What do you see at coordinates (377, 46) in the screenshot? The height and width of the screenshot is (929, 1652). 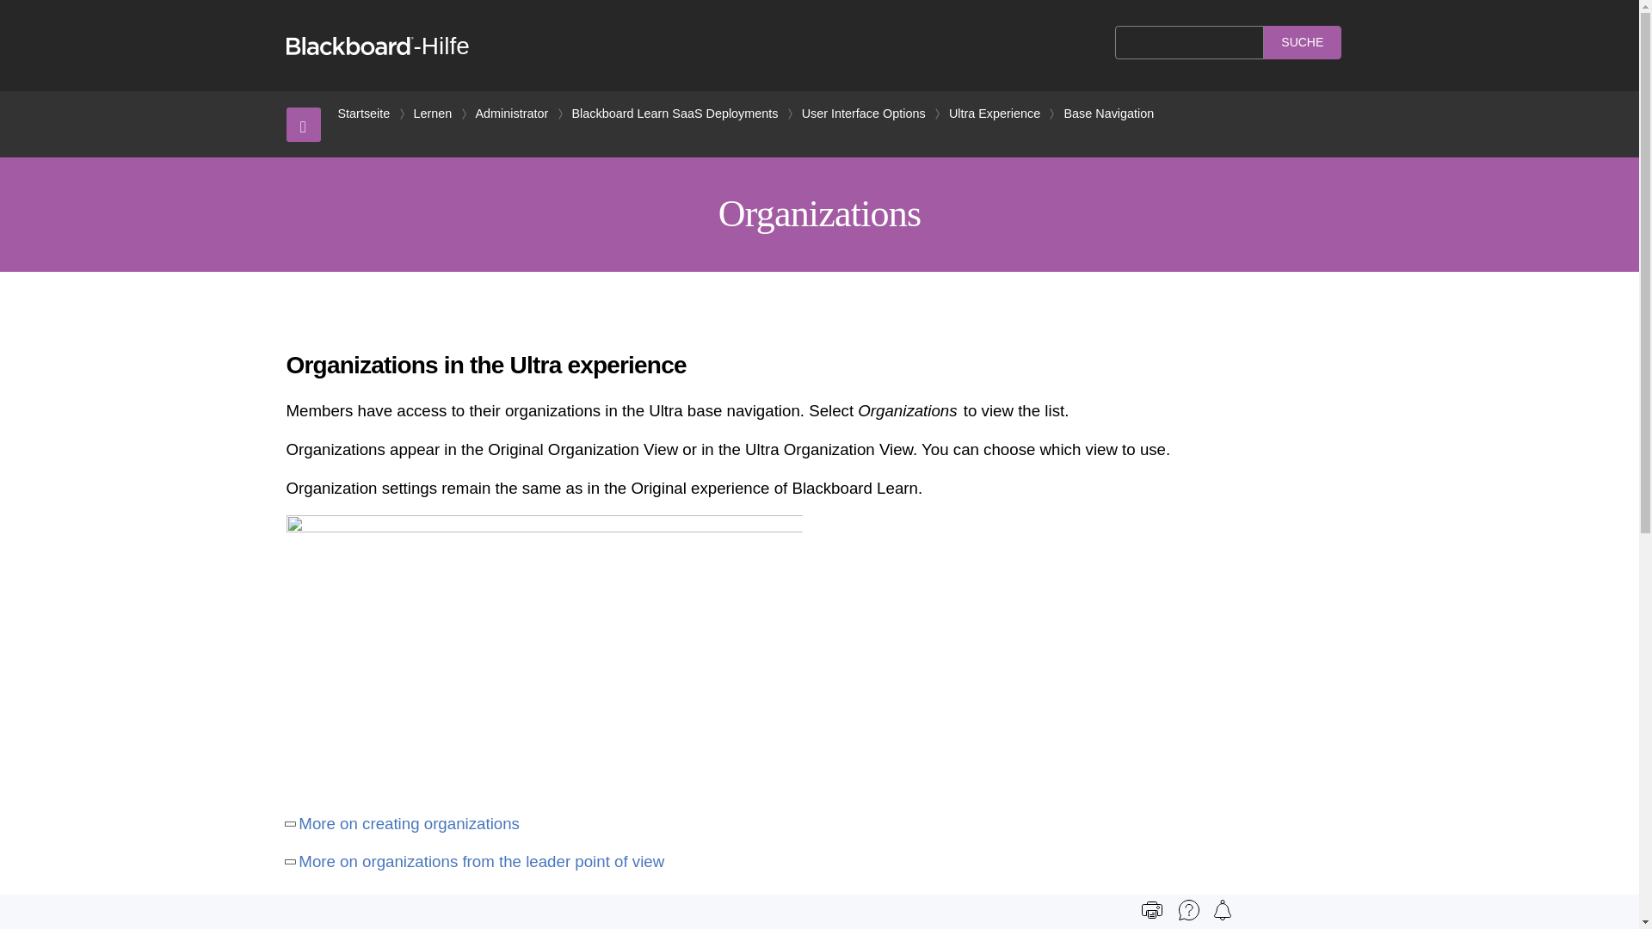 I see `Blackboard-Hilfe` at bounding box center [377, 46].